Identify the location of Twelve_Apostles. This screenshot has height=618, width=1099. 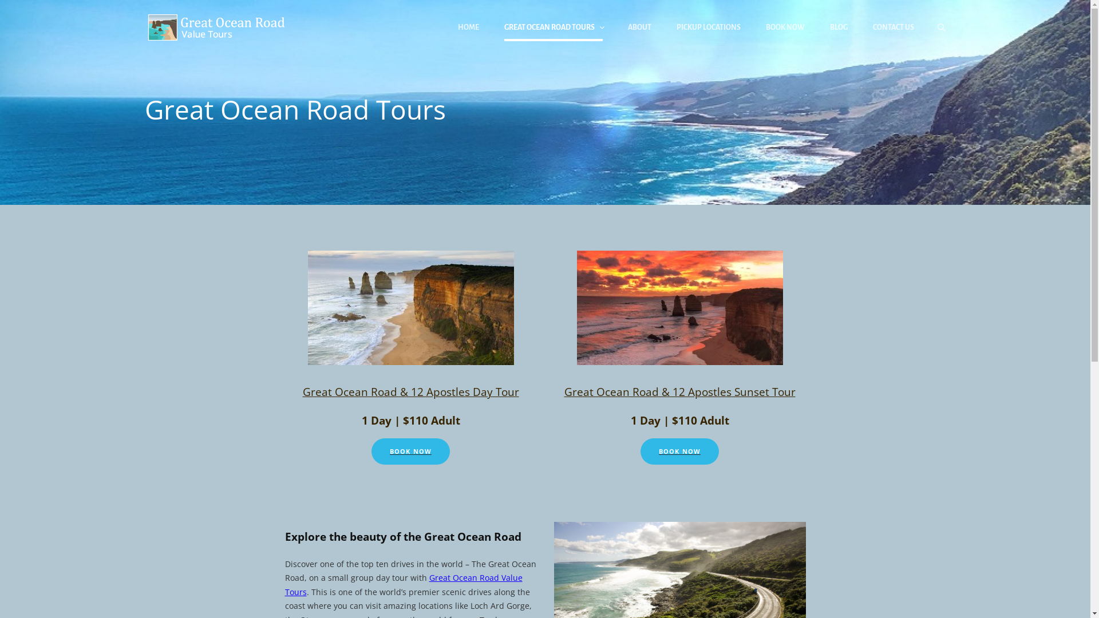
(411, 308).